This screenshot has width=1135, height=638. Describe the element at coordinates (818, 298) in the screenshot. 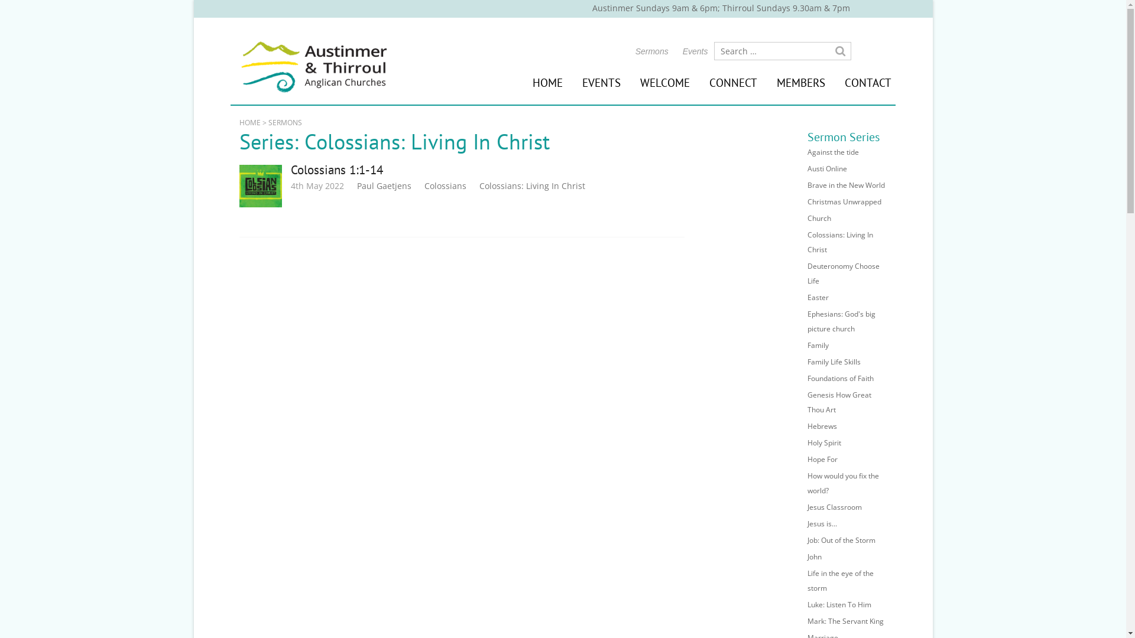

I see `Easter` at that location.